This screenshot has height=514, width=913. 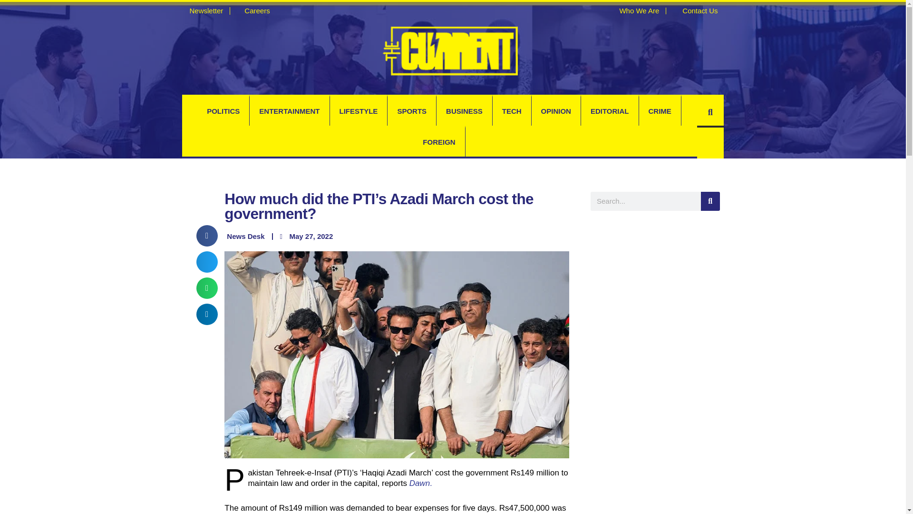 What do you see at coordinates (512, 111) in the screenshot?
I see `TECH` at bounding box center [512, 111].